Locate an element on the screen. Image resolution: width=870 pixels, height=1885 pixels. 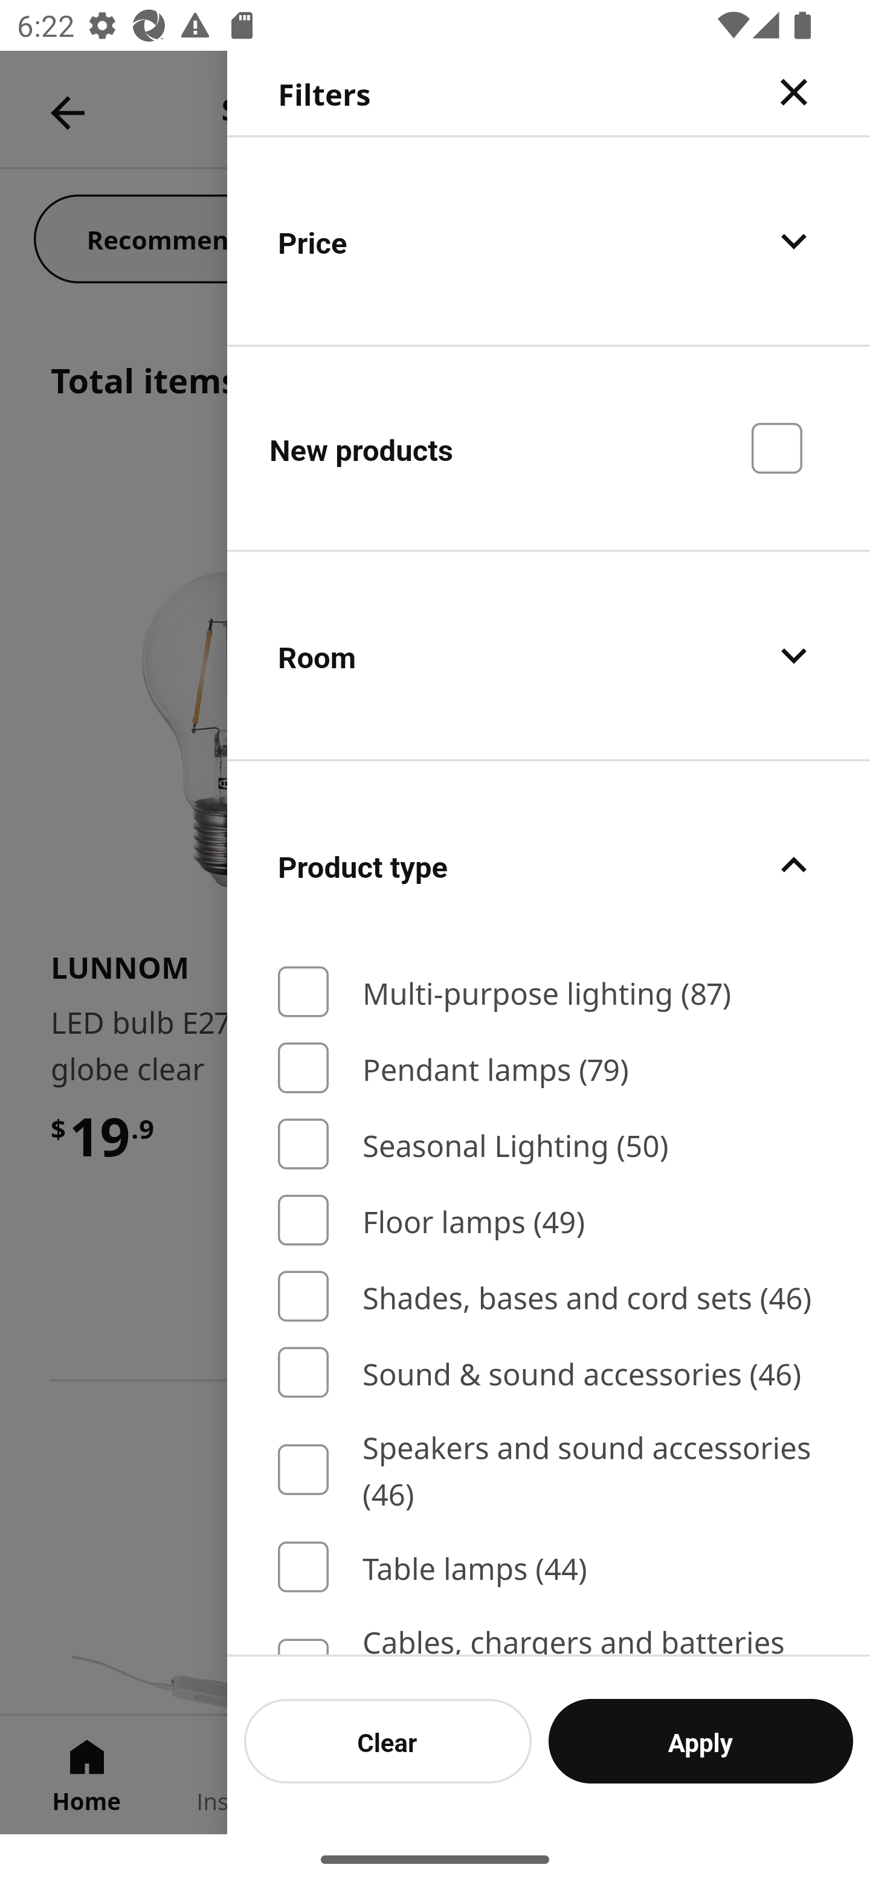
Price is located at coordinates (549, 240).